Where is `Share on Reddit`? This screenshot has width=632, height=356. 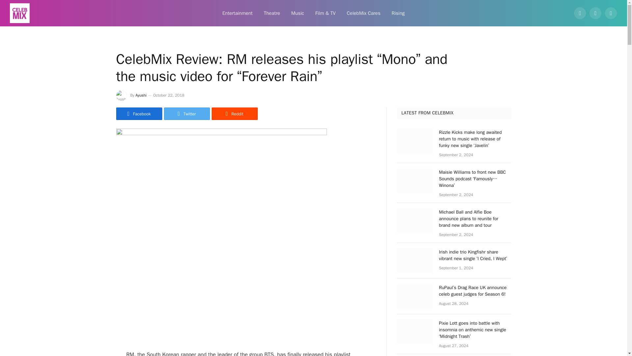
Share on Reddit is located at coordinates (234, 113).